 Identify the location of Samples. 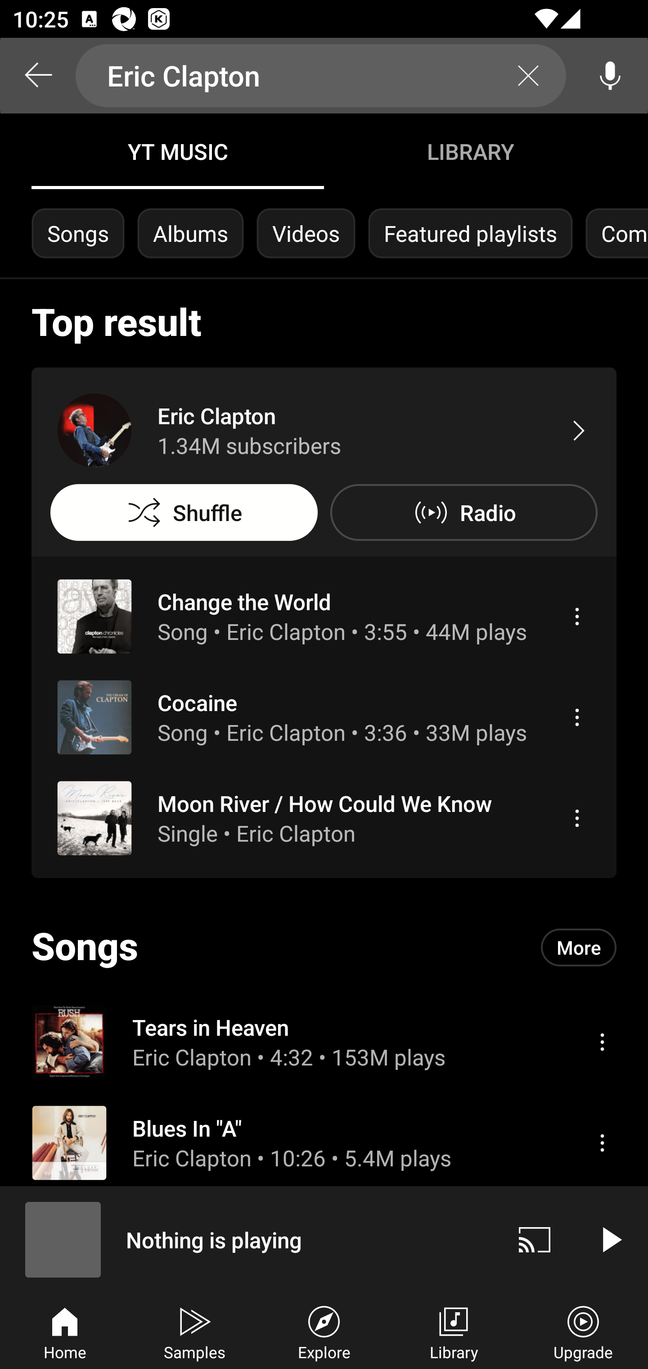
(194, 1331).